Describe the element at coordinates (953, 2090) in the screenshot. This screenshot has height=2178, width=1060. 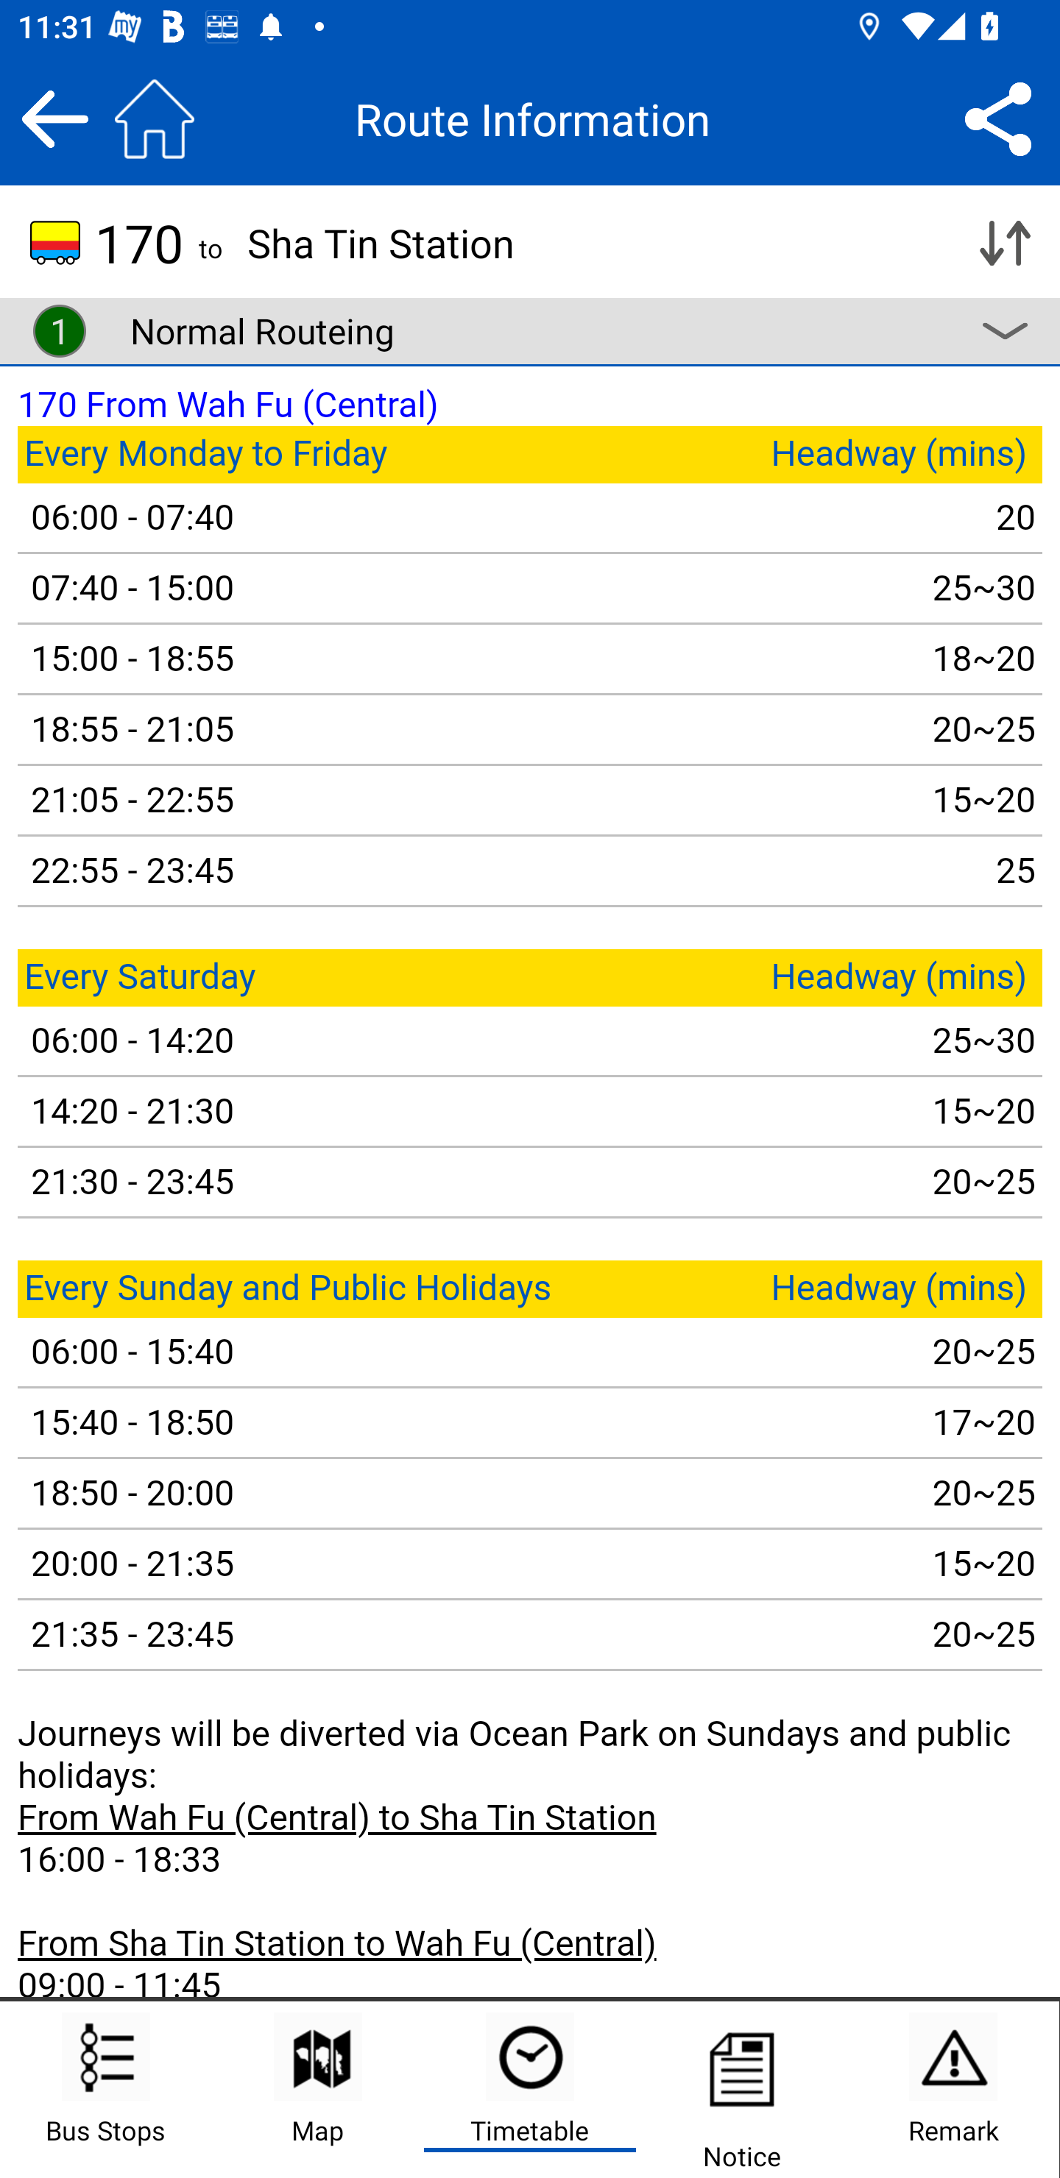
I see `Remark` at that location.